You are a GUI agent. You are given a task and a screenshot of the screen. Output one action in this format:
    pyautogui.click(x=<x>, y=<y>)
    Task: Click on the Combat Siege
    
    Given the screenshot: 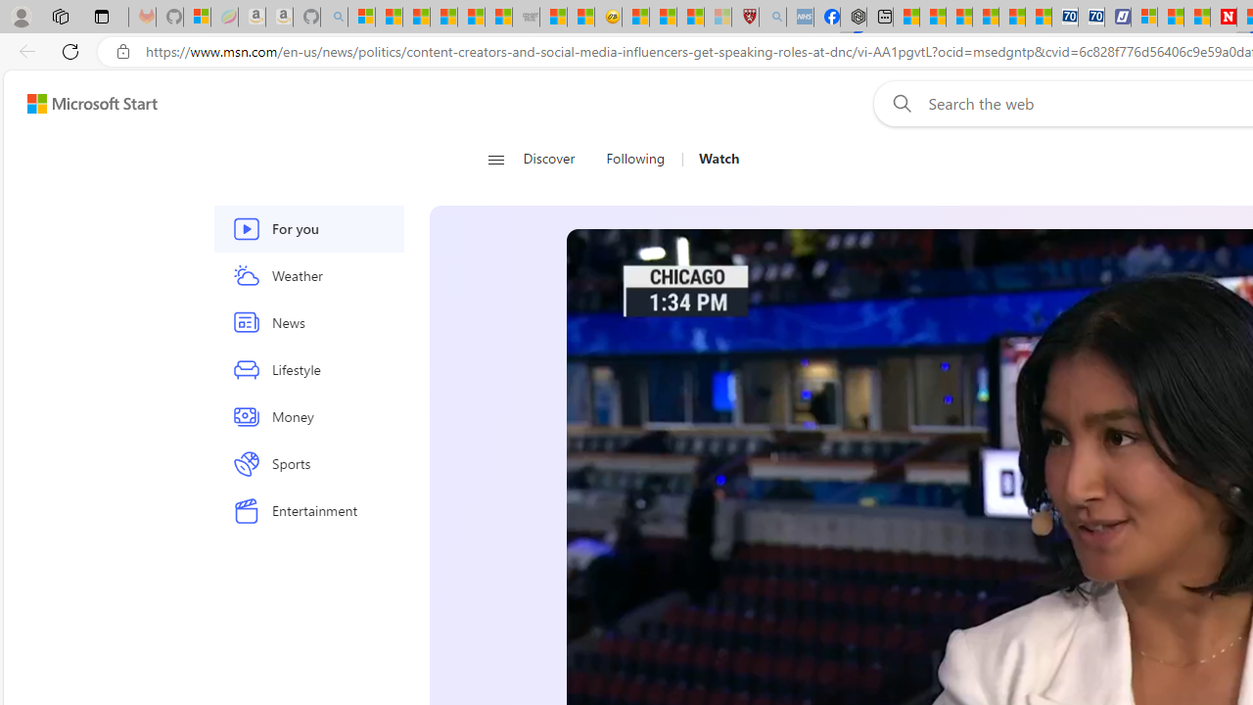 What is the action you would take?
    pyautogui.click(x=526, y=18)
    